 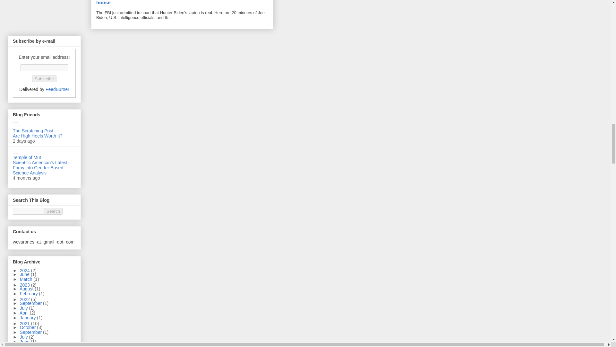 I want to click on February, so click(x=30, y=294).